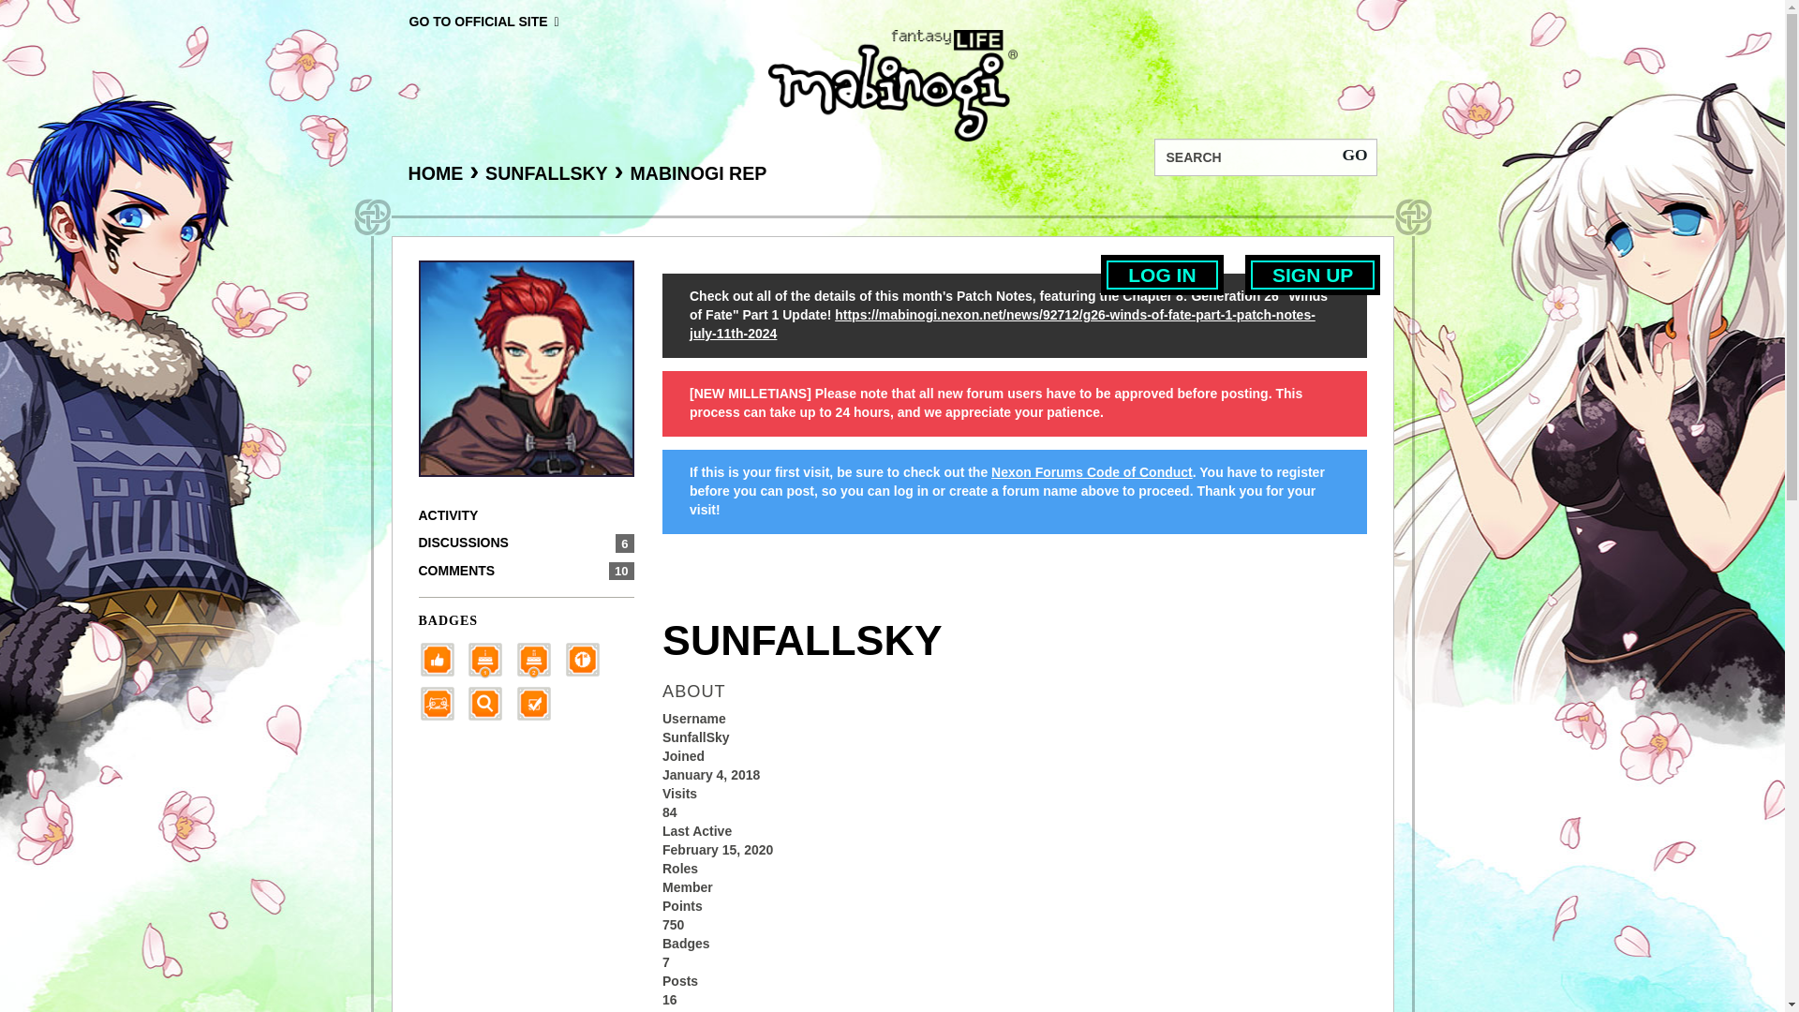 Image resolution: width=1799 pixels, height=1012 pixels. What do you see at coordinates (441, 701) in the screenshot?
I see `Personality` at bounding box center [441, 701].